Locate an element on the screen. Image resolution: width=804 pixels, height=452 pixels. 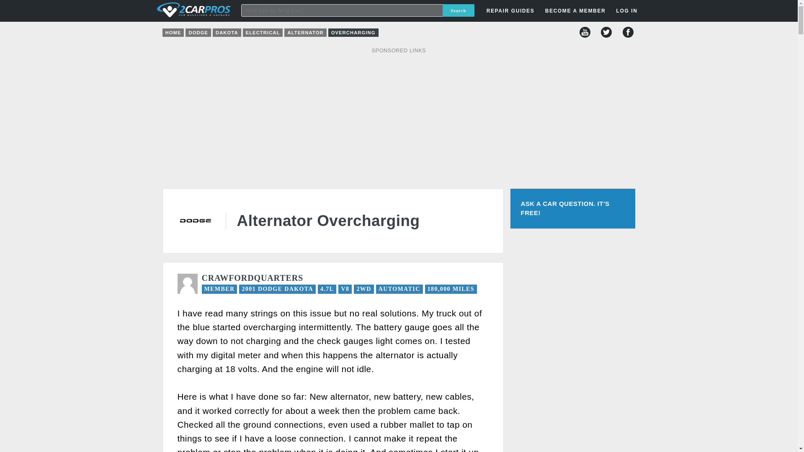
ELECTRICAL is located at coordinates (263, 33).